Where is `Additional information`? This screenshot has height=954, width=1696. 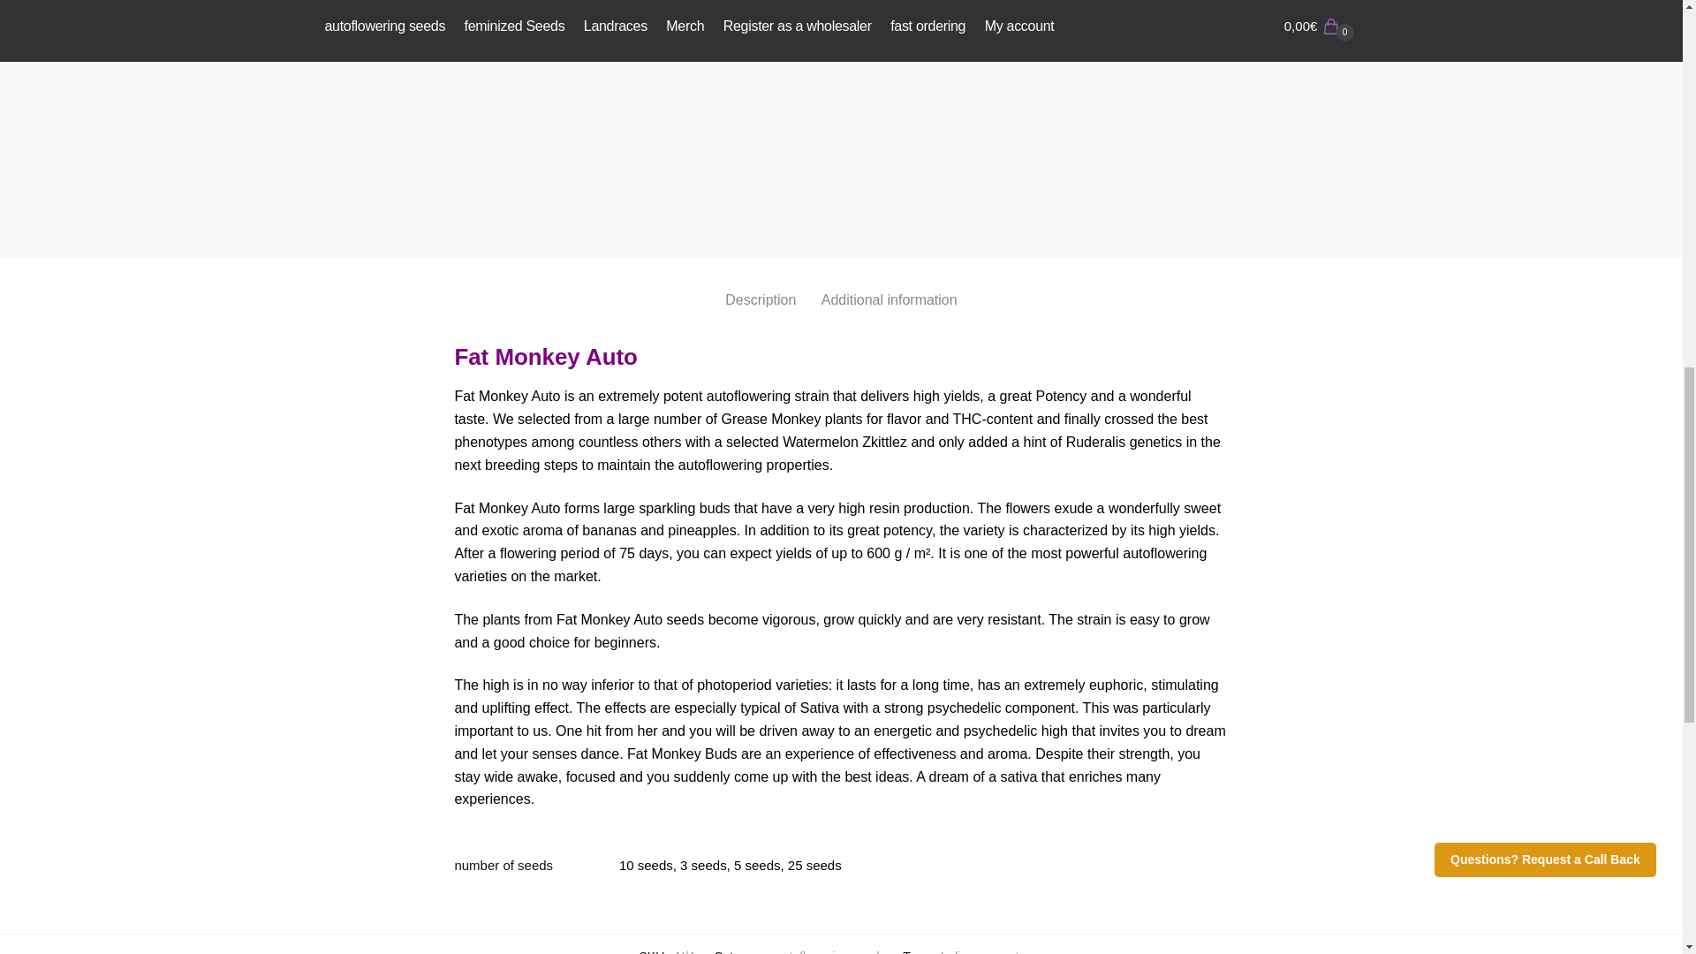
Additional information is located at coordinates (889, 285).